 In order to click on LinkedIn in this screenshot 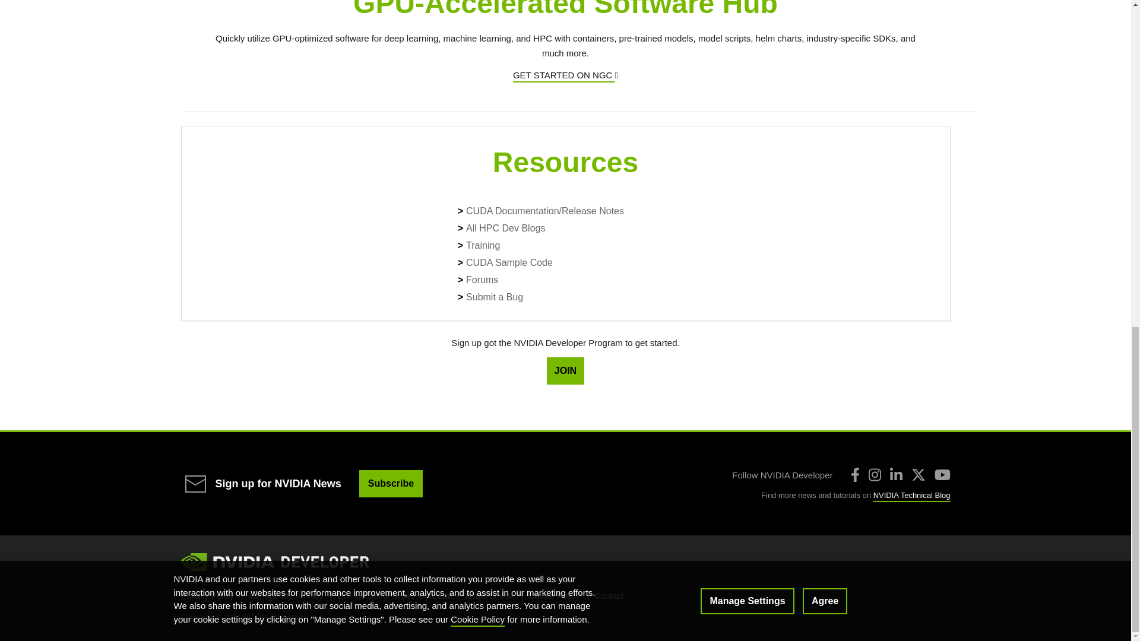, I will do `click(895, 475)`.